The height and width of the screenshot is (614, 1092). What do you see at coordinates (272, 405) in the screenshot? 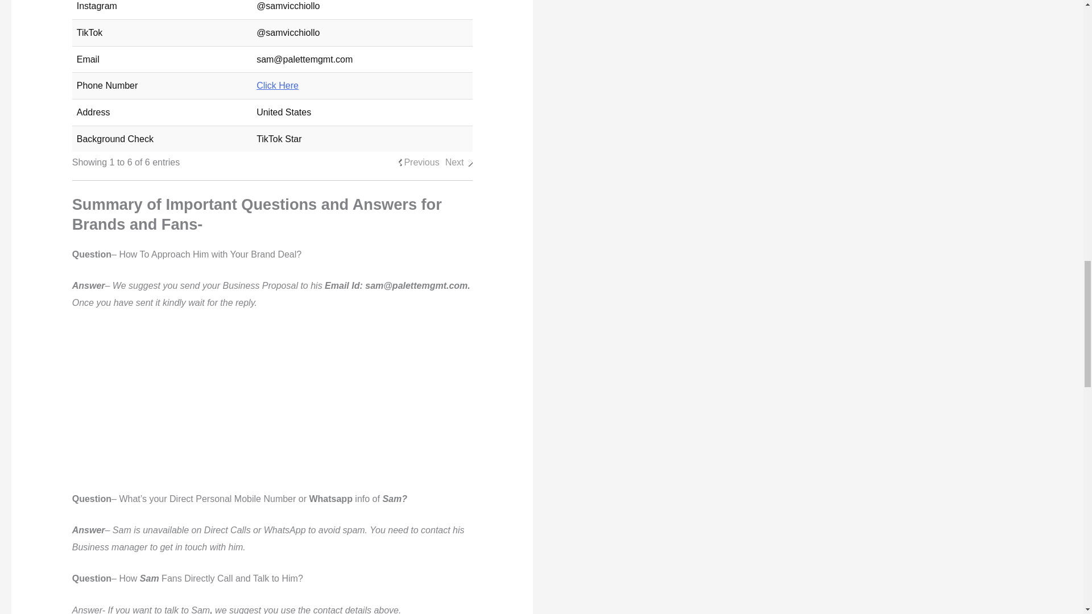
I see `Advertisement` at bounding box center [272, 405].